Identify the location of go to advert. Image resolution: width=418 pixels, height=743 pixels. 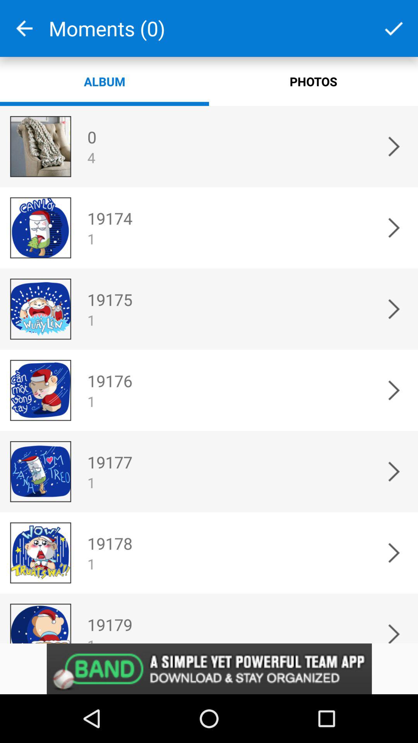
(209, 669).